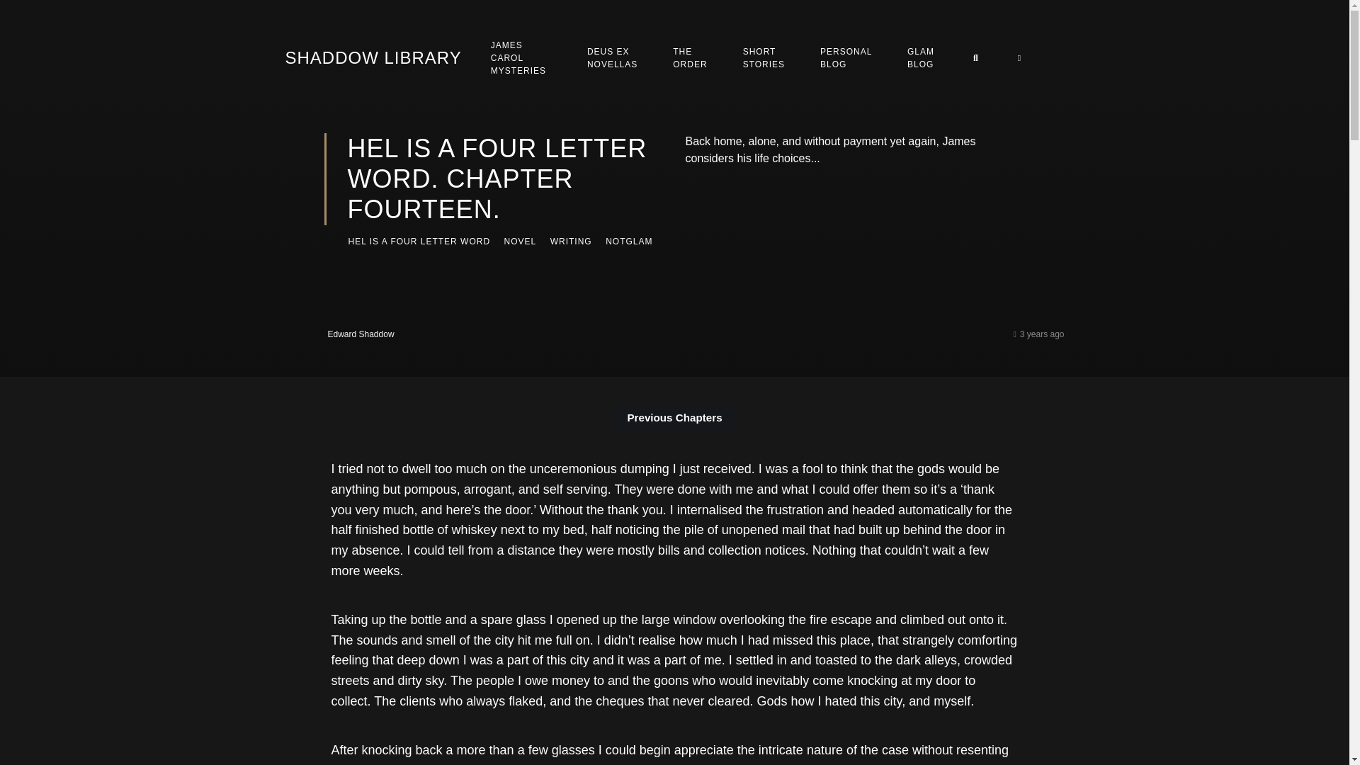 Image resolution: width=1360 pixels, height=765 pixels. I want to click on SHADDOW LIBRARY, so click(373, 58).